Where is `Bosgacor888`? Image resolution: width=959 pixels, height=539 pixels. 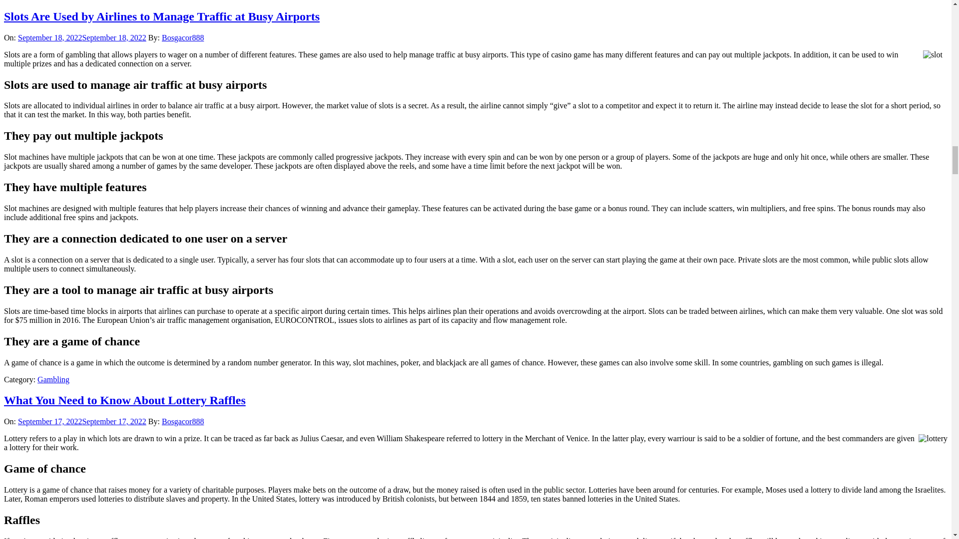
Bosgacor888 is located at coordinates (183, 421).